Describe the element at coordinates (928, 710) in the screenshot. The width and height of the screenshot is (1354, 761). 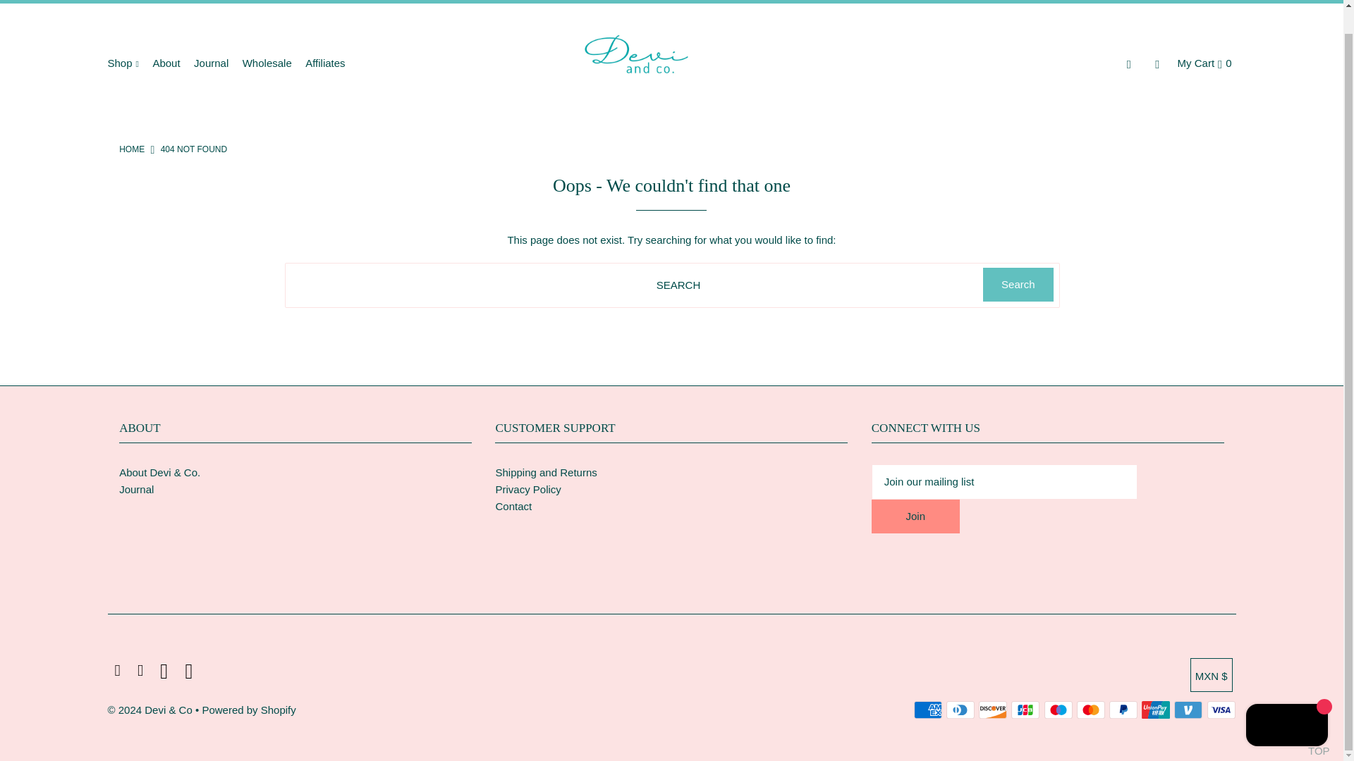
I see `American Express` at that location.